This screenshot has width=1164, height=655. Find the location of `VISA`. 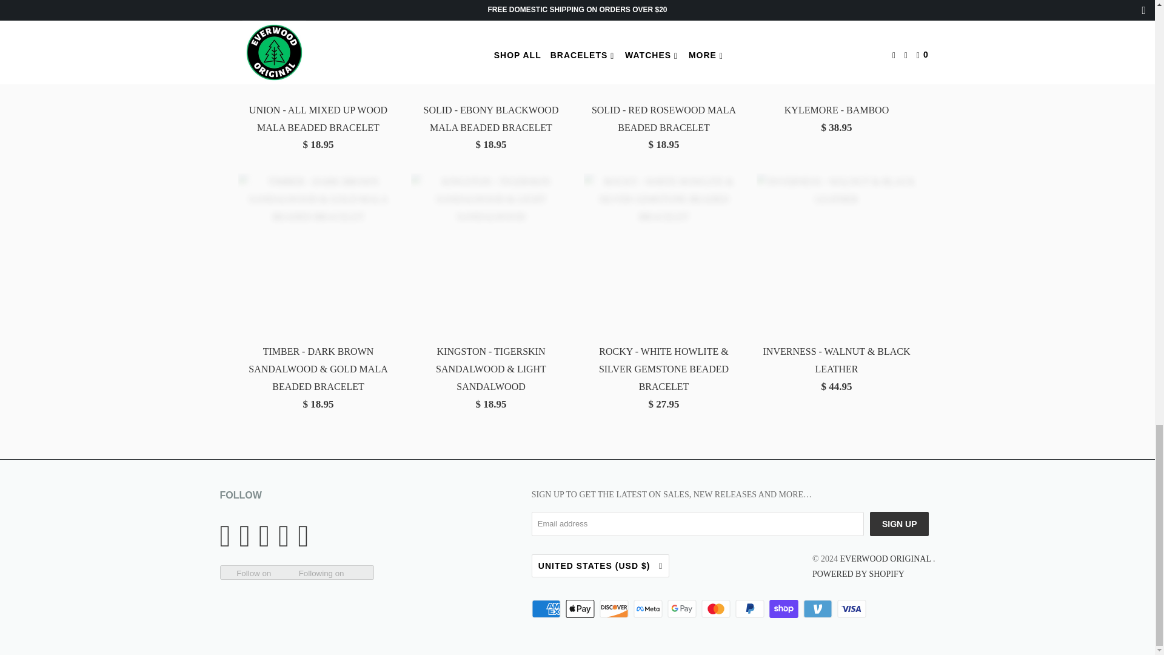

VISA is located at coordinates (852, 609).